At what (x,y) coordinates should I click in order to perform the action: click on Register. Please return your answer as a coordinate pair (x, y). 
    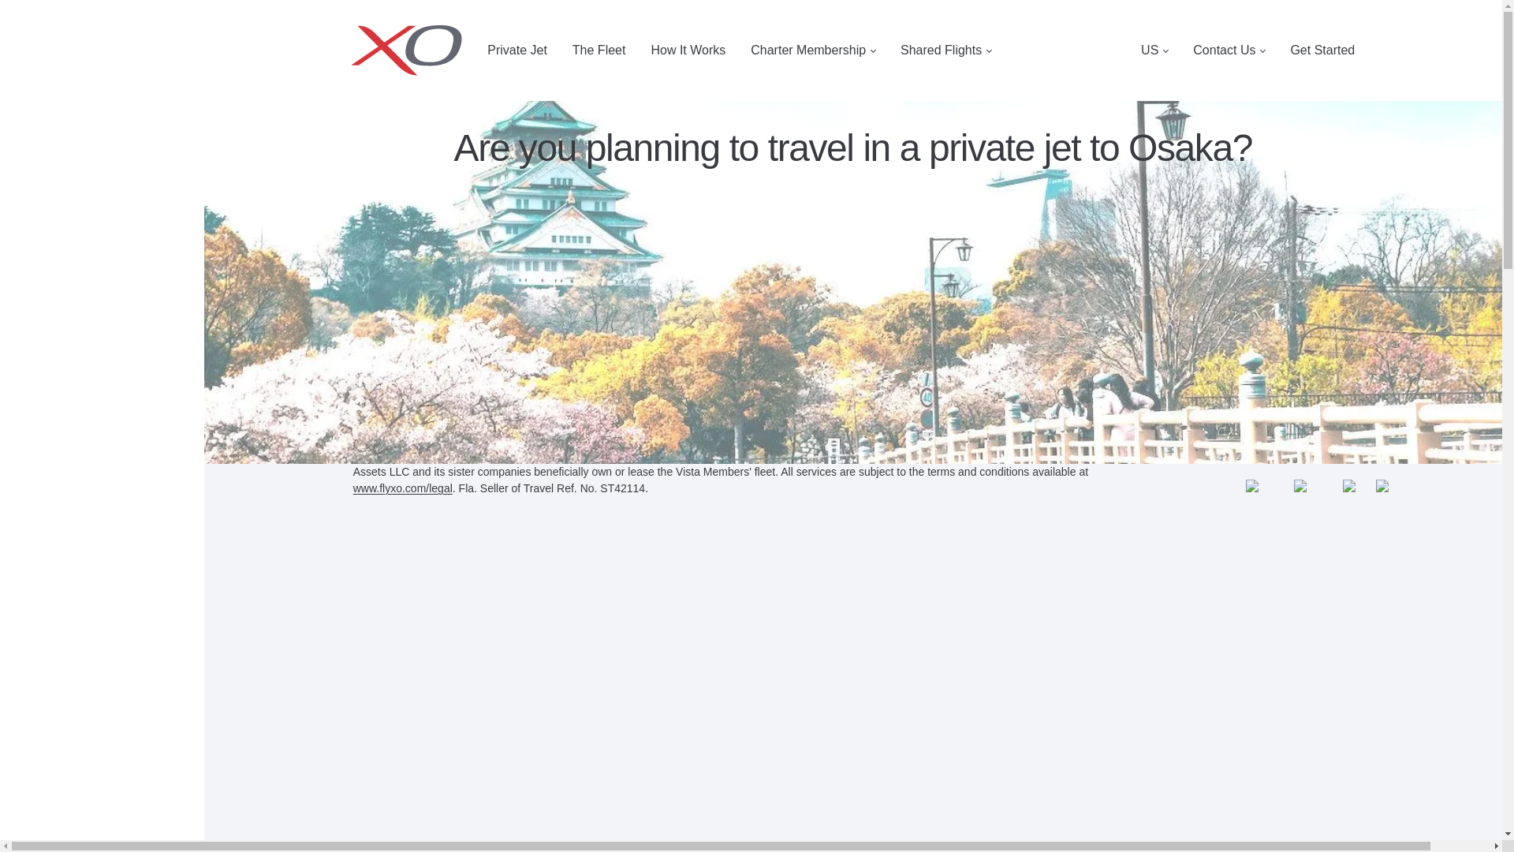
    Looking at the image, I should click on (373, 111).